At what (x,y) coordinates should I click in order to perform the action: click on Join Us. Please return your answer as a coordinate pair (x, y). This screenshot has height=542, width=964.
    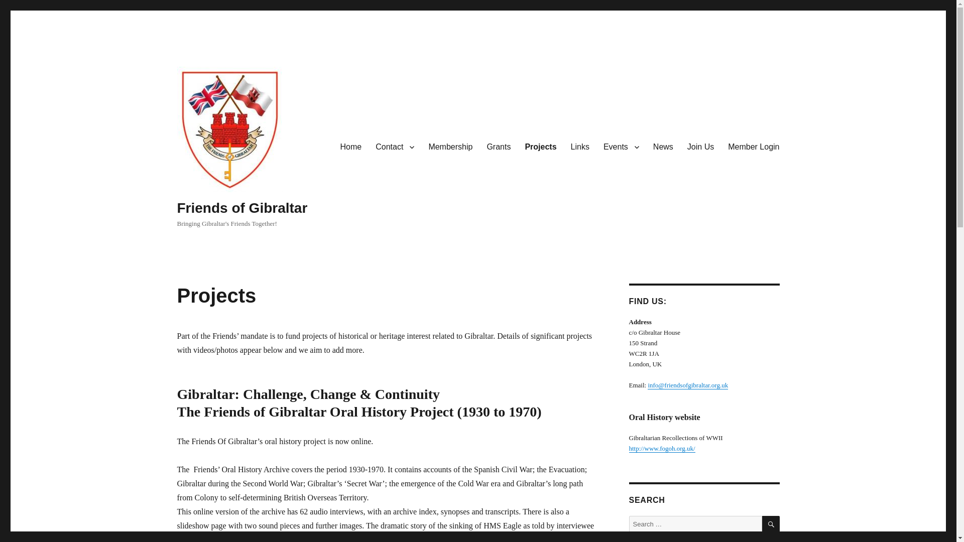
    Looking at the image, I should click on (701, 147).